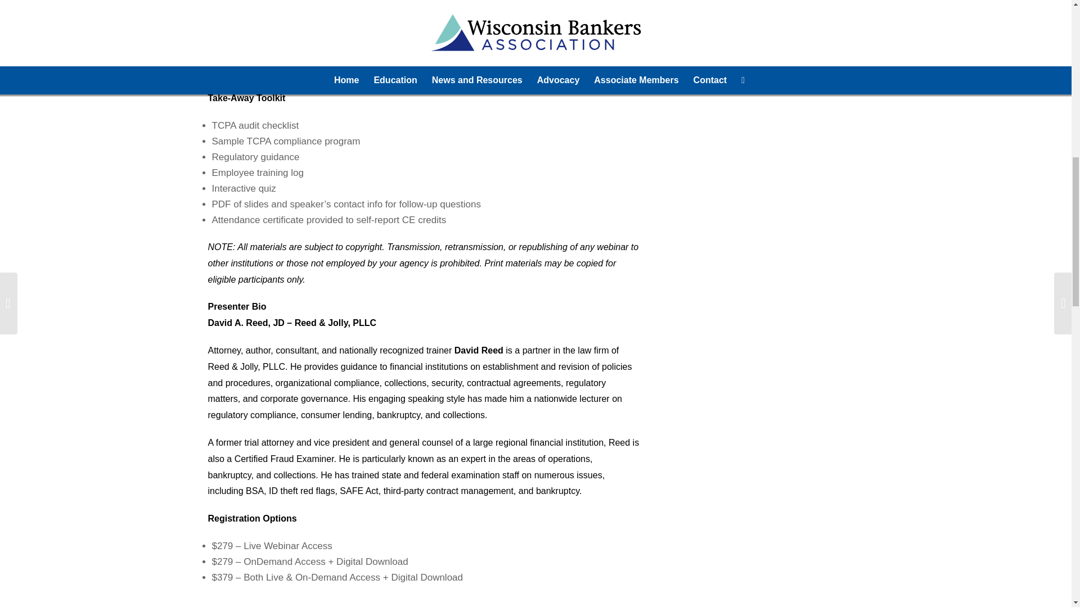 The height and width of the screenshot is (607, 1080). Describe the element at coordinates (721, 20) in the screenshot. I see `Share on Facebook` at that location.